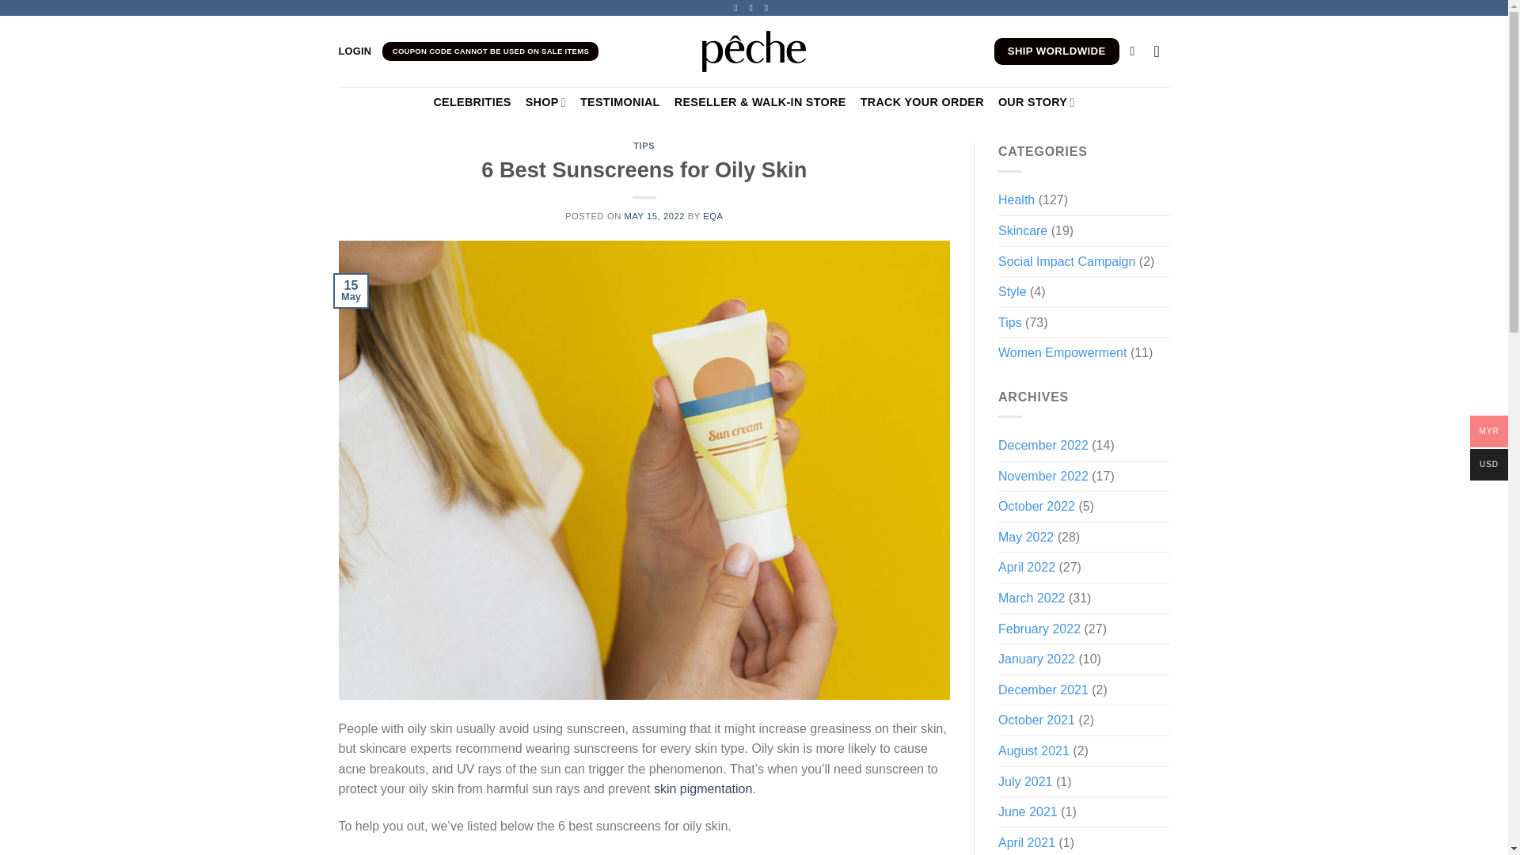  Describe the element at coordinates (703, 788) in the screenshot. I see `skin pigmentation` at that location.